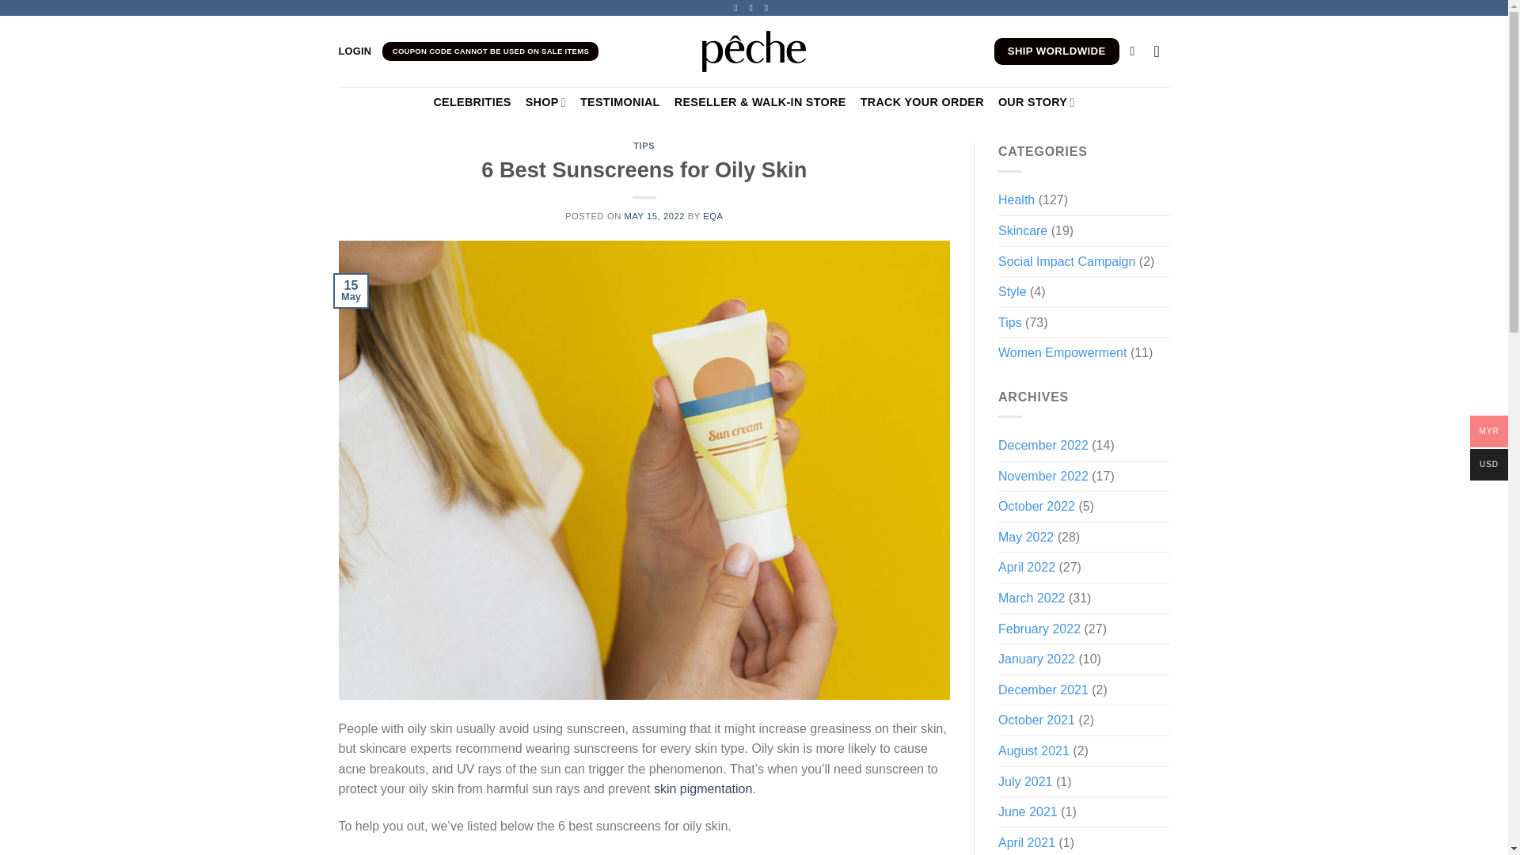  Describe the element at coordinates (703, 788) in the screenshot. I see `skin pigmentation` at that location.